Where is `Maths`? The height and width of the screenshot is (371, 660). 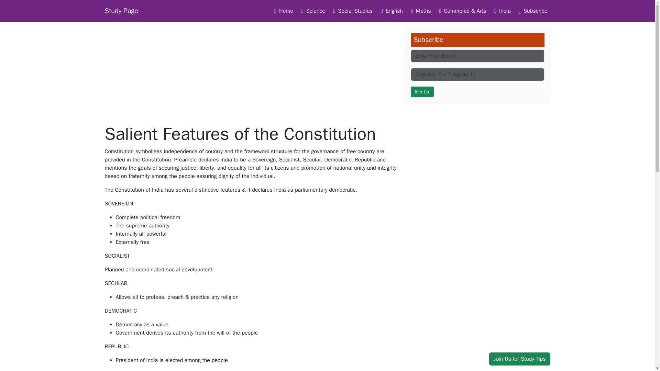
Maths is located at coordinates (419, 11).